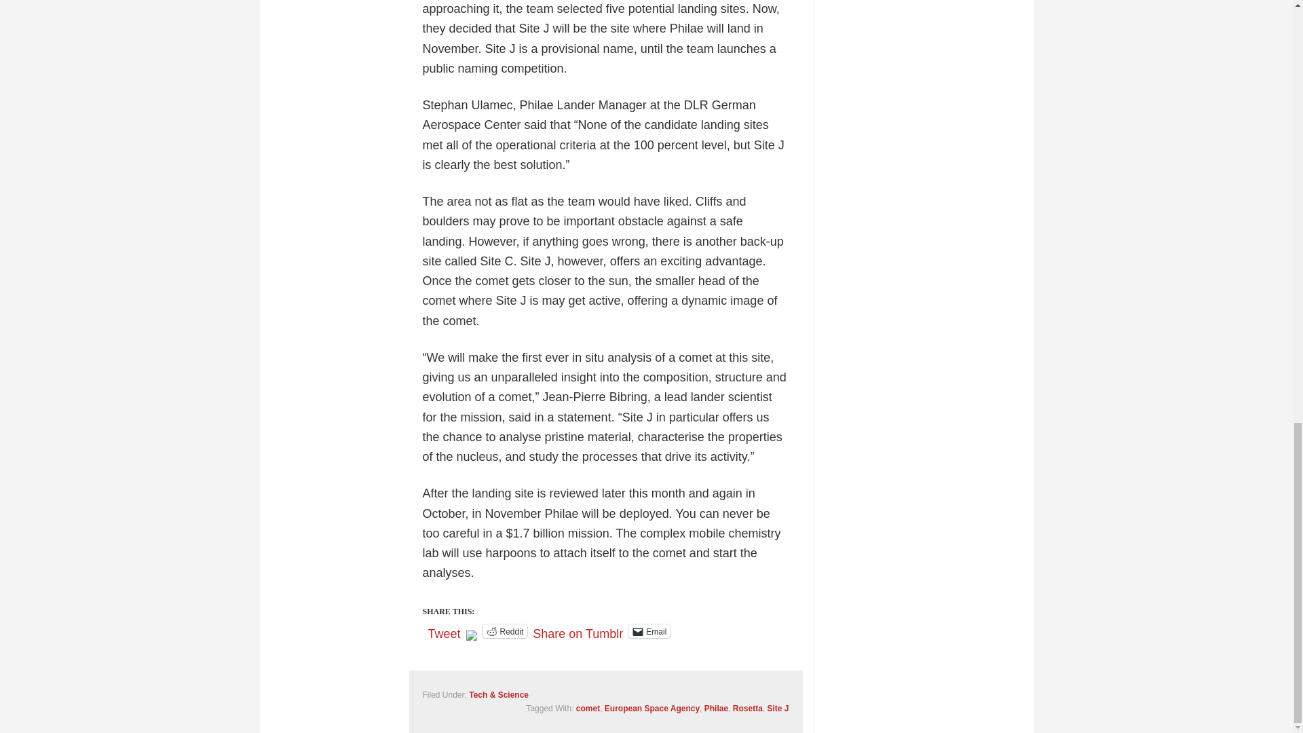 This screenshot has height=733, width=1303. What do you see at coordinates (505, 631) in the screenshot?
I see `Click to share on Reddit` at bounding box center [505, 631].